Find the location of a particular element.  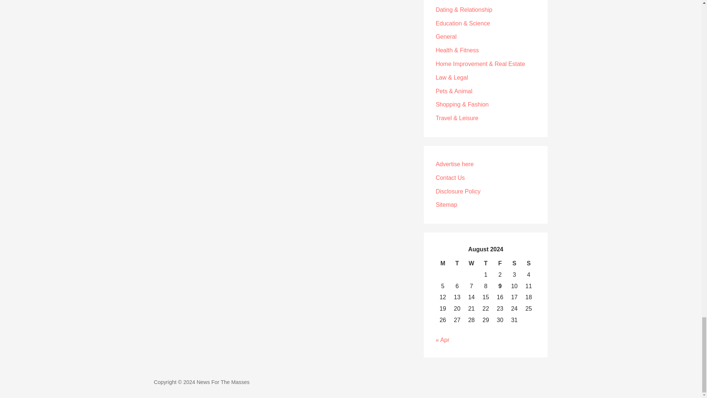

Sunday is located at coordinates (529, 263).